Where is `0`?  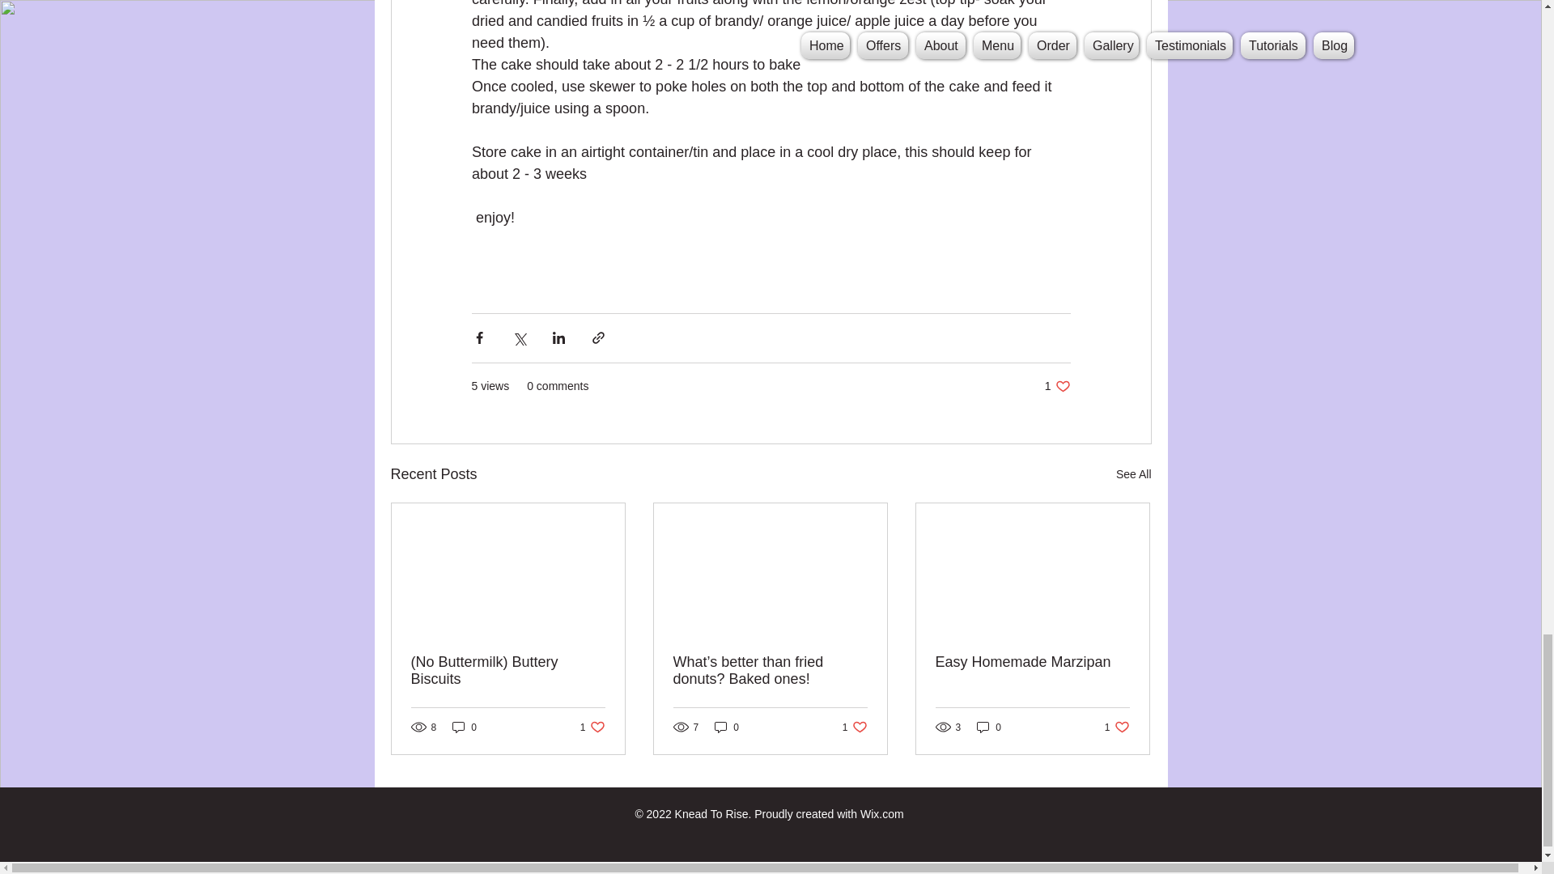
0 is located at coordinates (1032, 662).